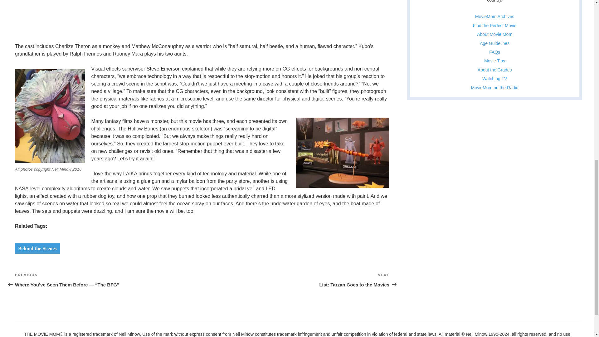  I want to click on Behind the Scenes, so click(37, 248).